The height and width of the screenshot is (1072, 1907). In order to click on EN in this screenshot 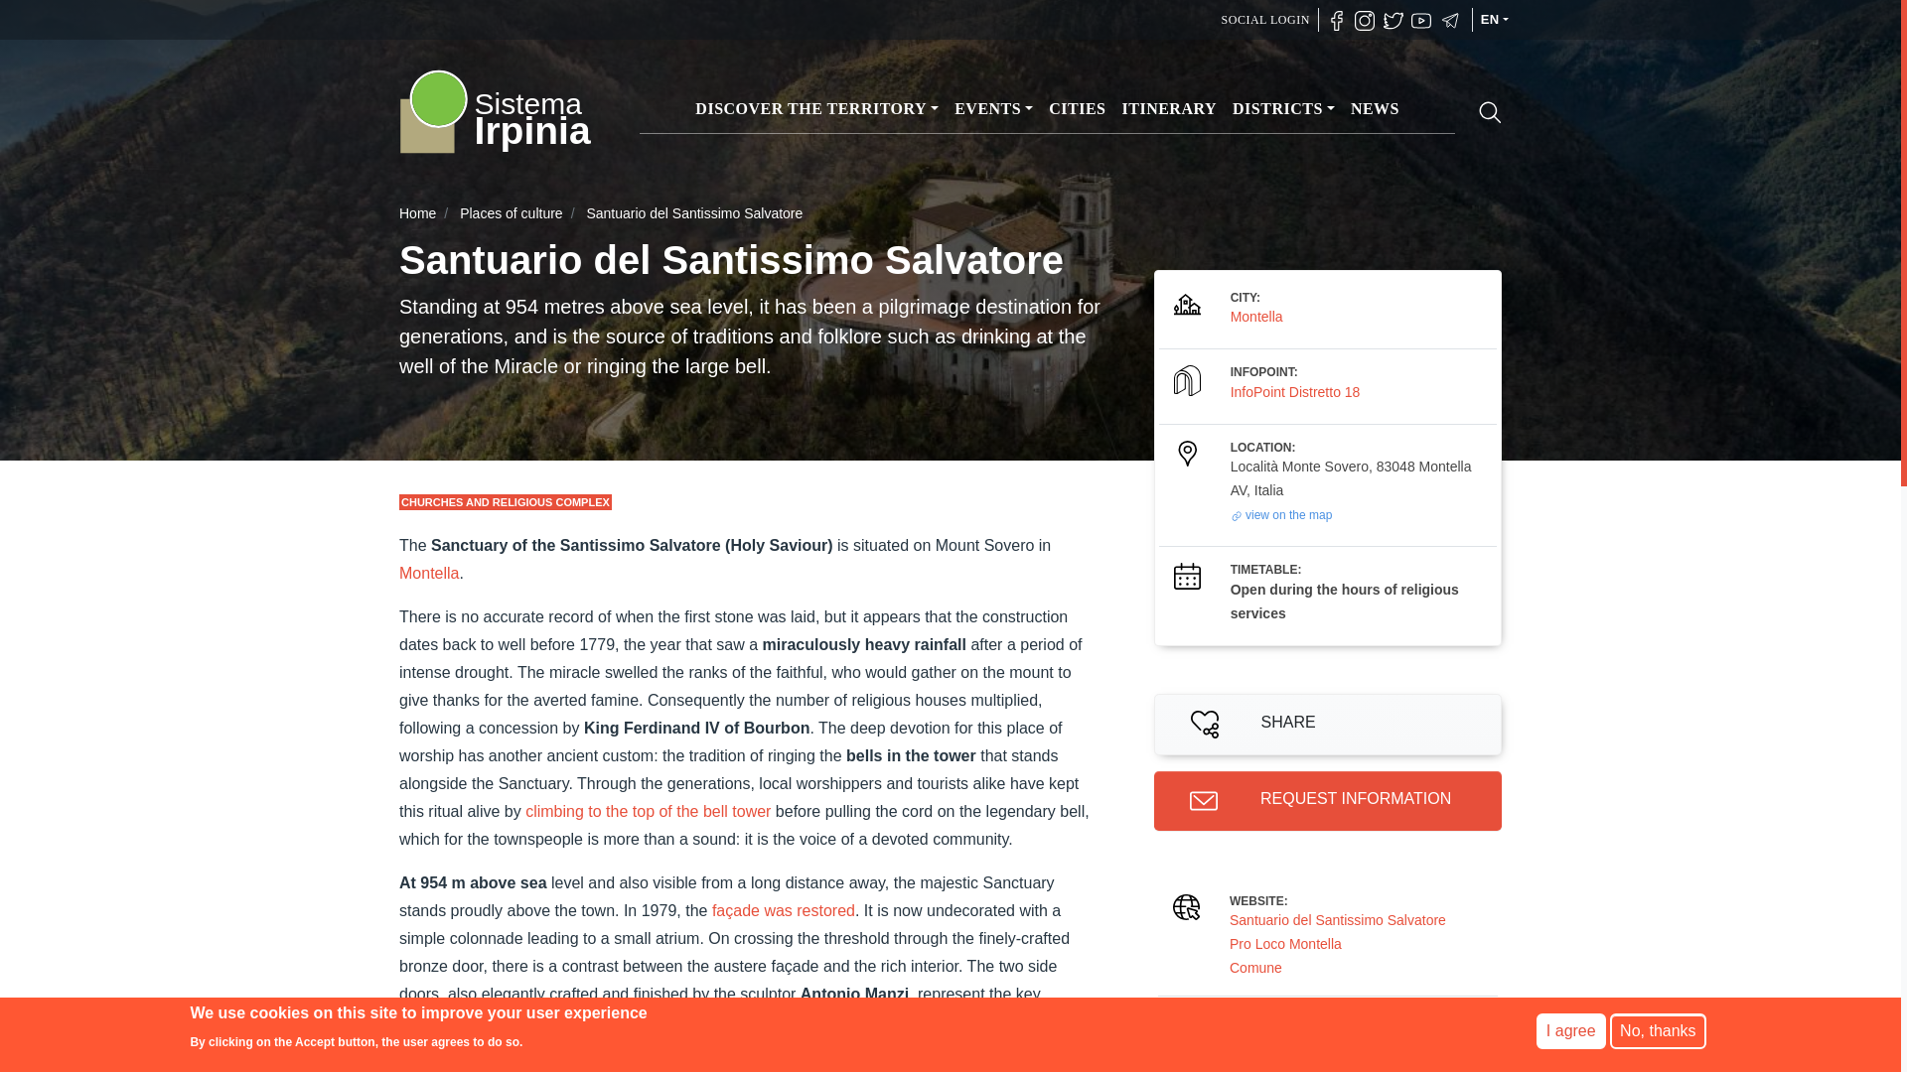, I will do `click(1494, 20)`.